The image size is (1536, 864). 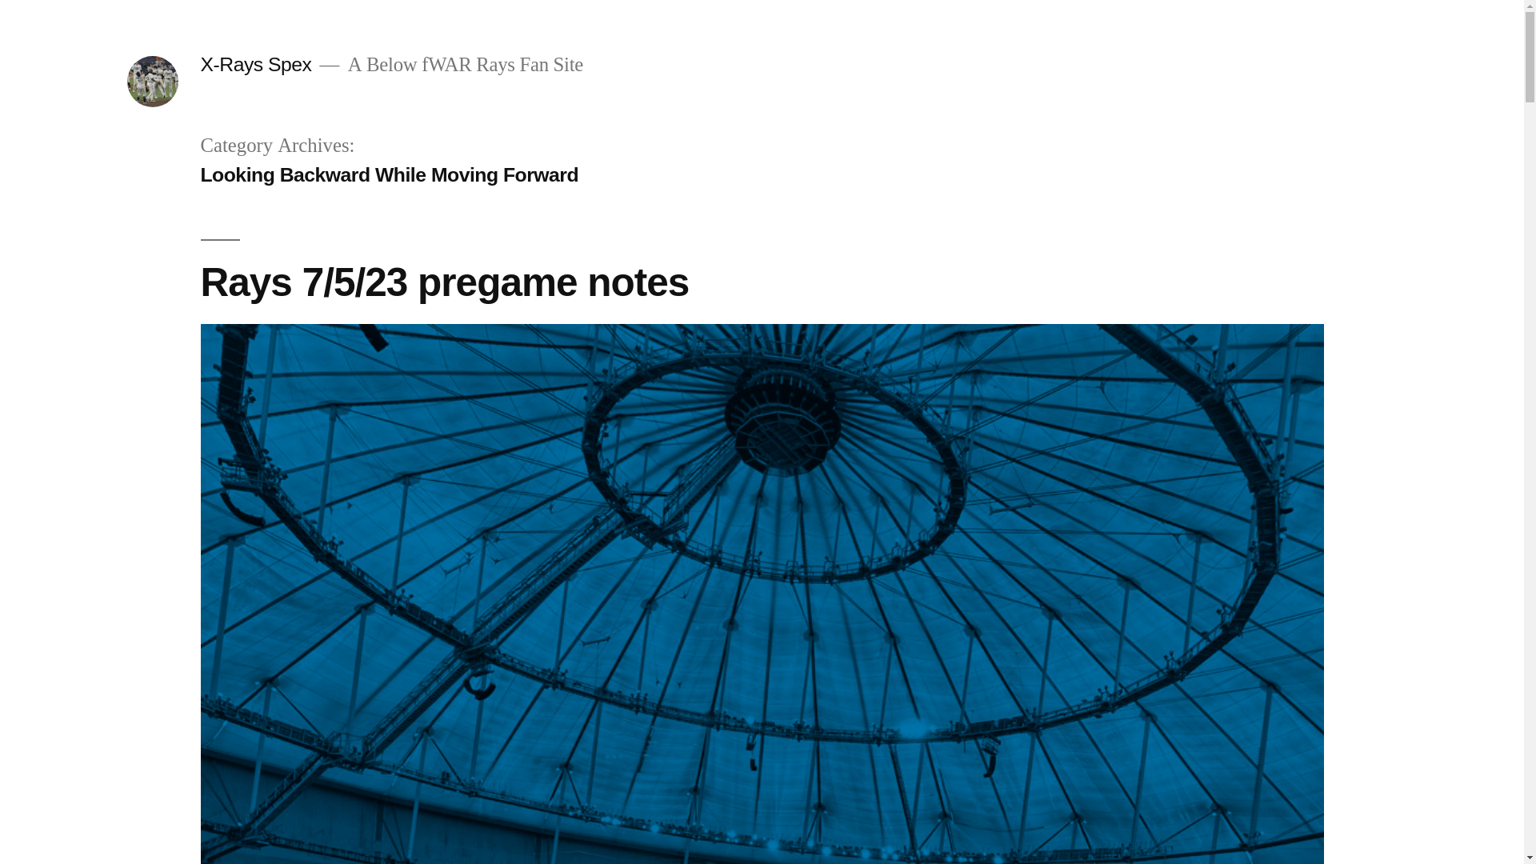 What do you see at coordinates (255, 64) in the screenshot?
I see `X-Rays Spex` at bounding box center [255, 64].